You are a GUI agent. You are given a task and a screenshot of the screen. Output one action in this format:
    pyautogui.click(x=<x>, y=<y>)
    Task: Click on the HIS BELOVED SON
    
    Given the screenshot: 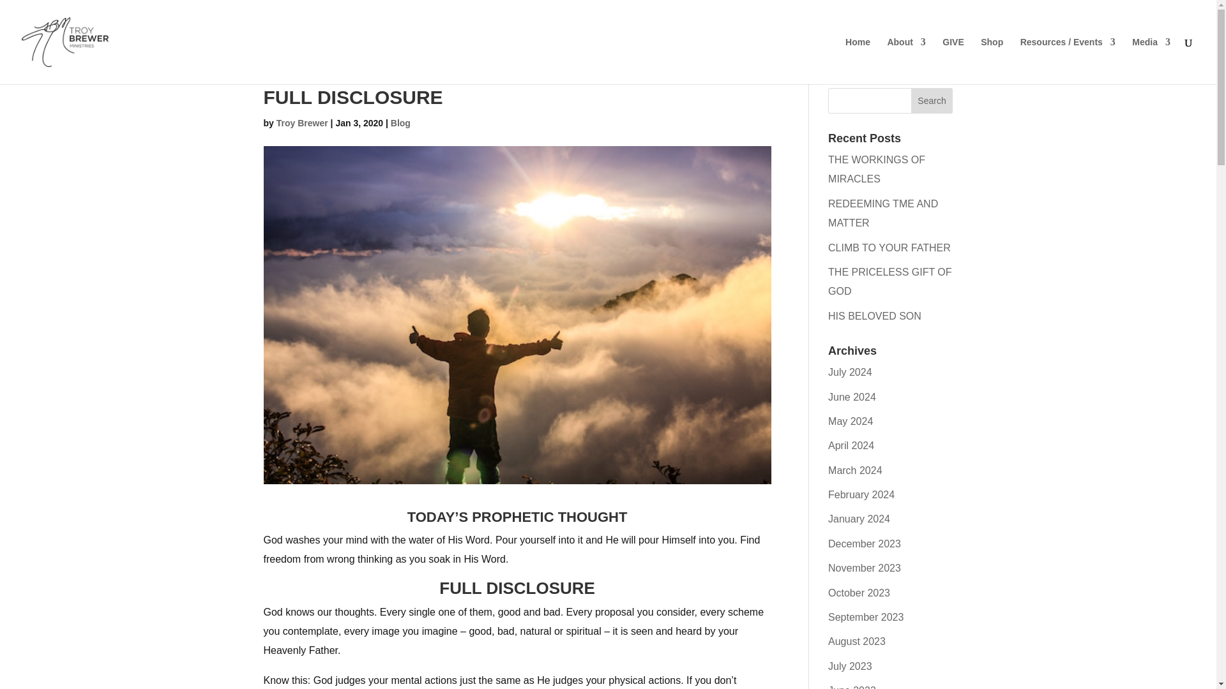 What is the action you would take?
    pyautogui.click(x=875, y=316)
    